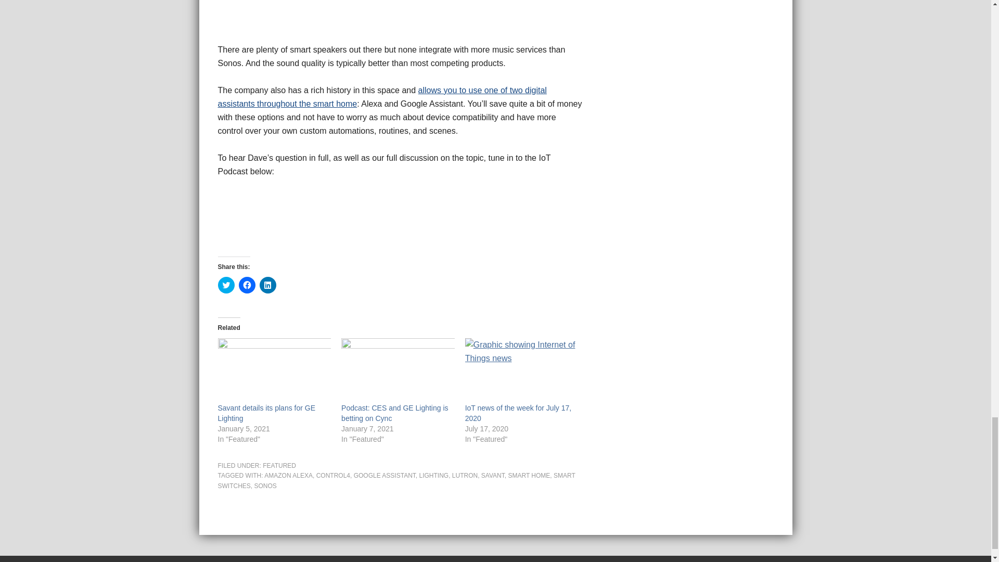 This screenshot has width=999, height=562. I want to click on Click to share on Twitter, so click(226, 285).